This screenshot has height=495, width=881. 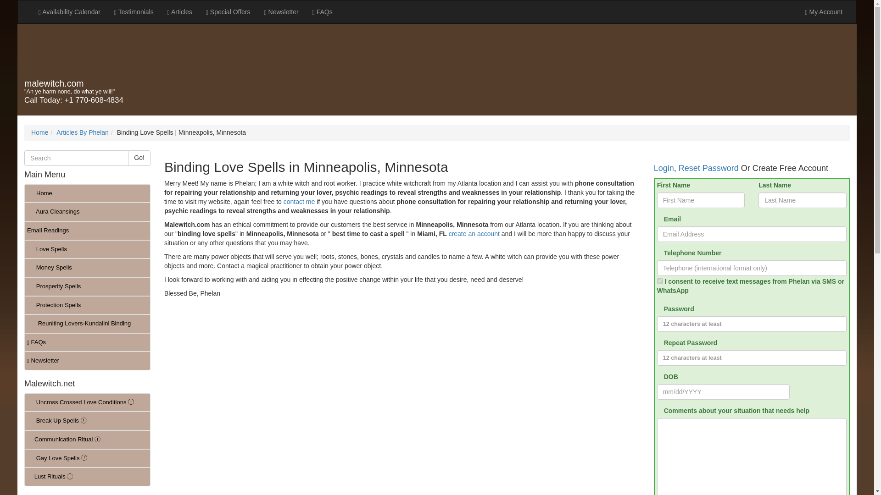 I want to click on prosperity spells, so click(x=87, y=286).